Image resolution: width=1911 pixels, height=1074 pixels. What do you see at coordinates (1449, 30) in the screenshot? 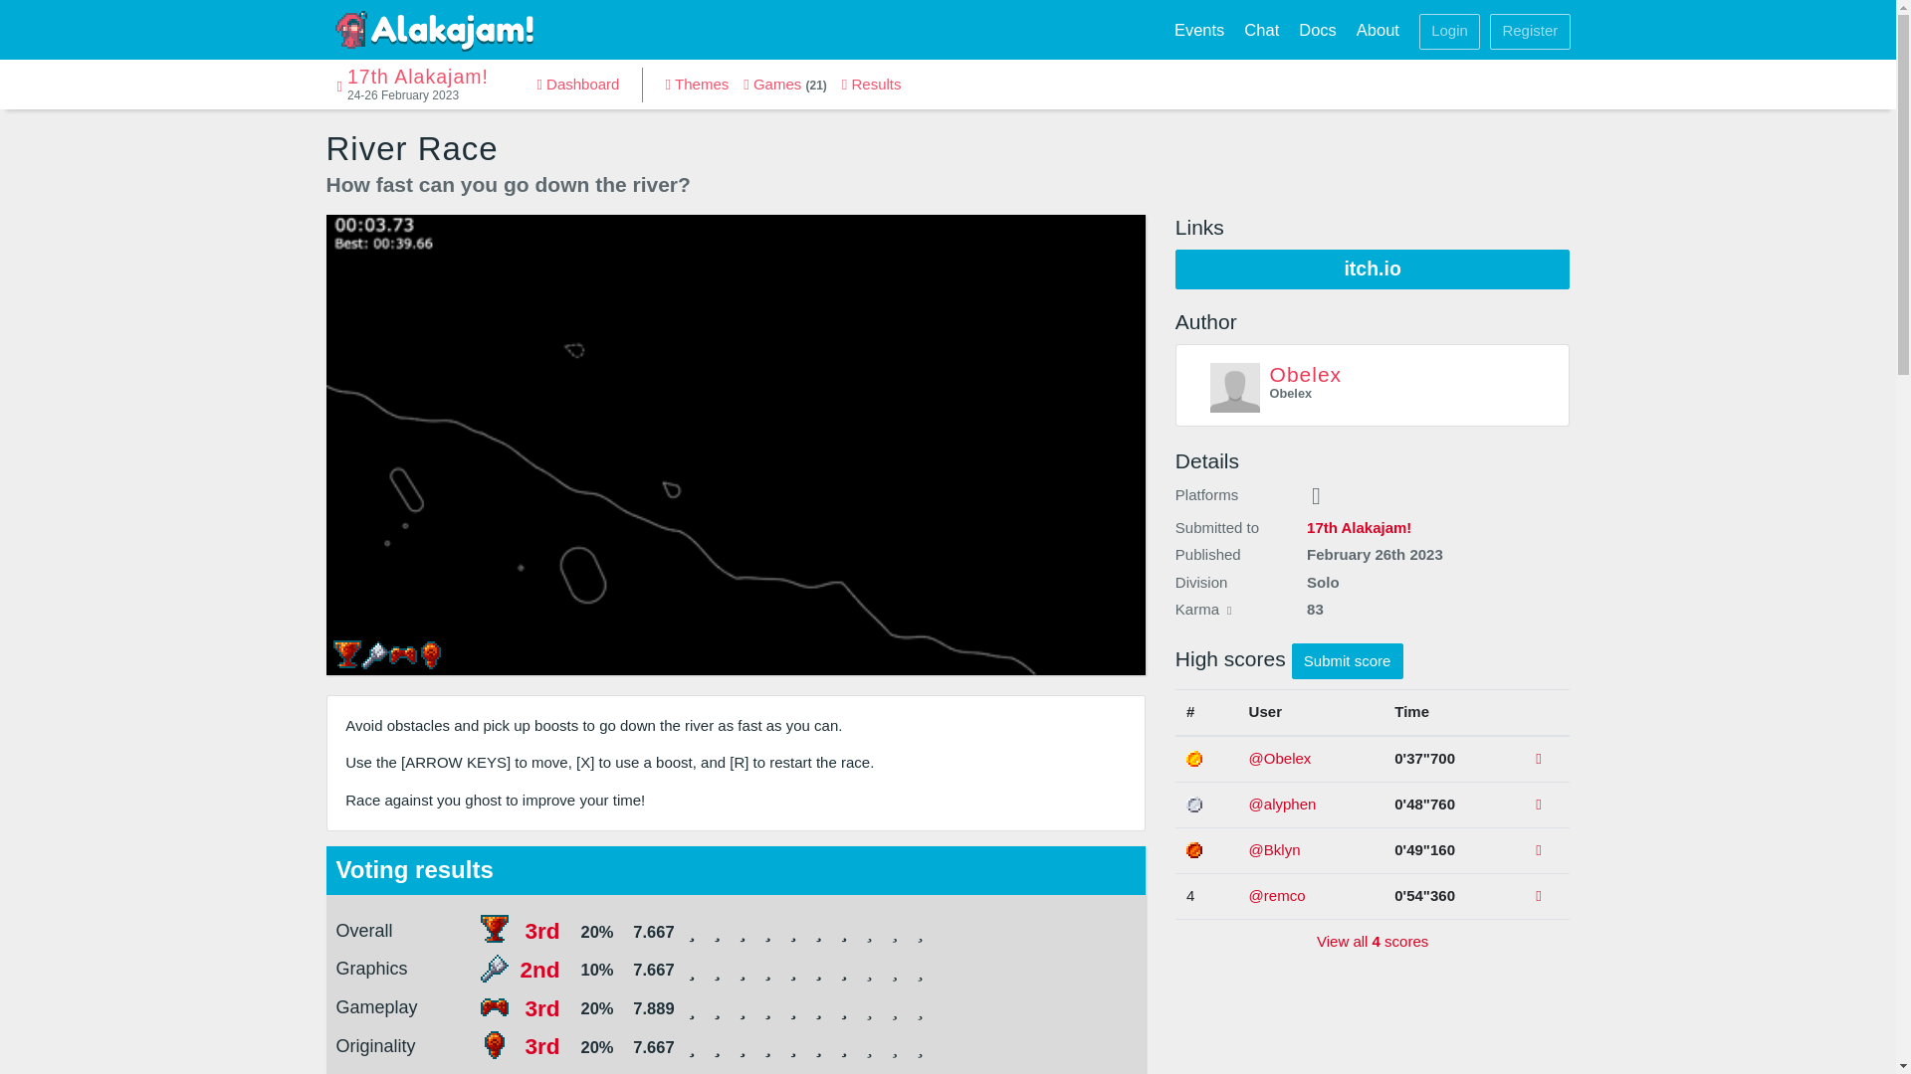
I see `Login` at bounding box center [1449, 30].